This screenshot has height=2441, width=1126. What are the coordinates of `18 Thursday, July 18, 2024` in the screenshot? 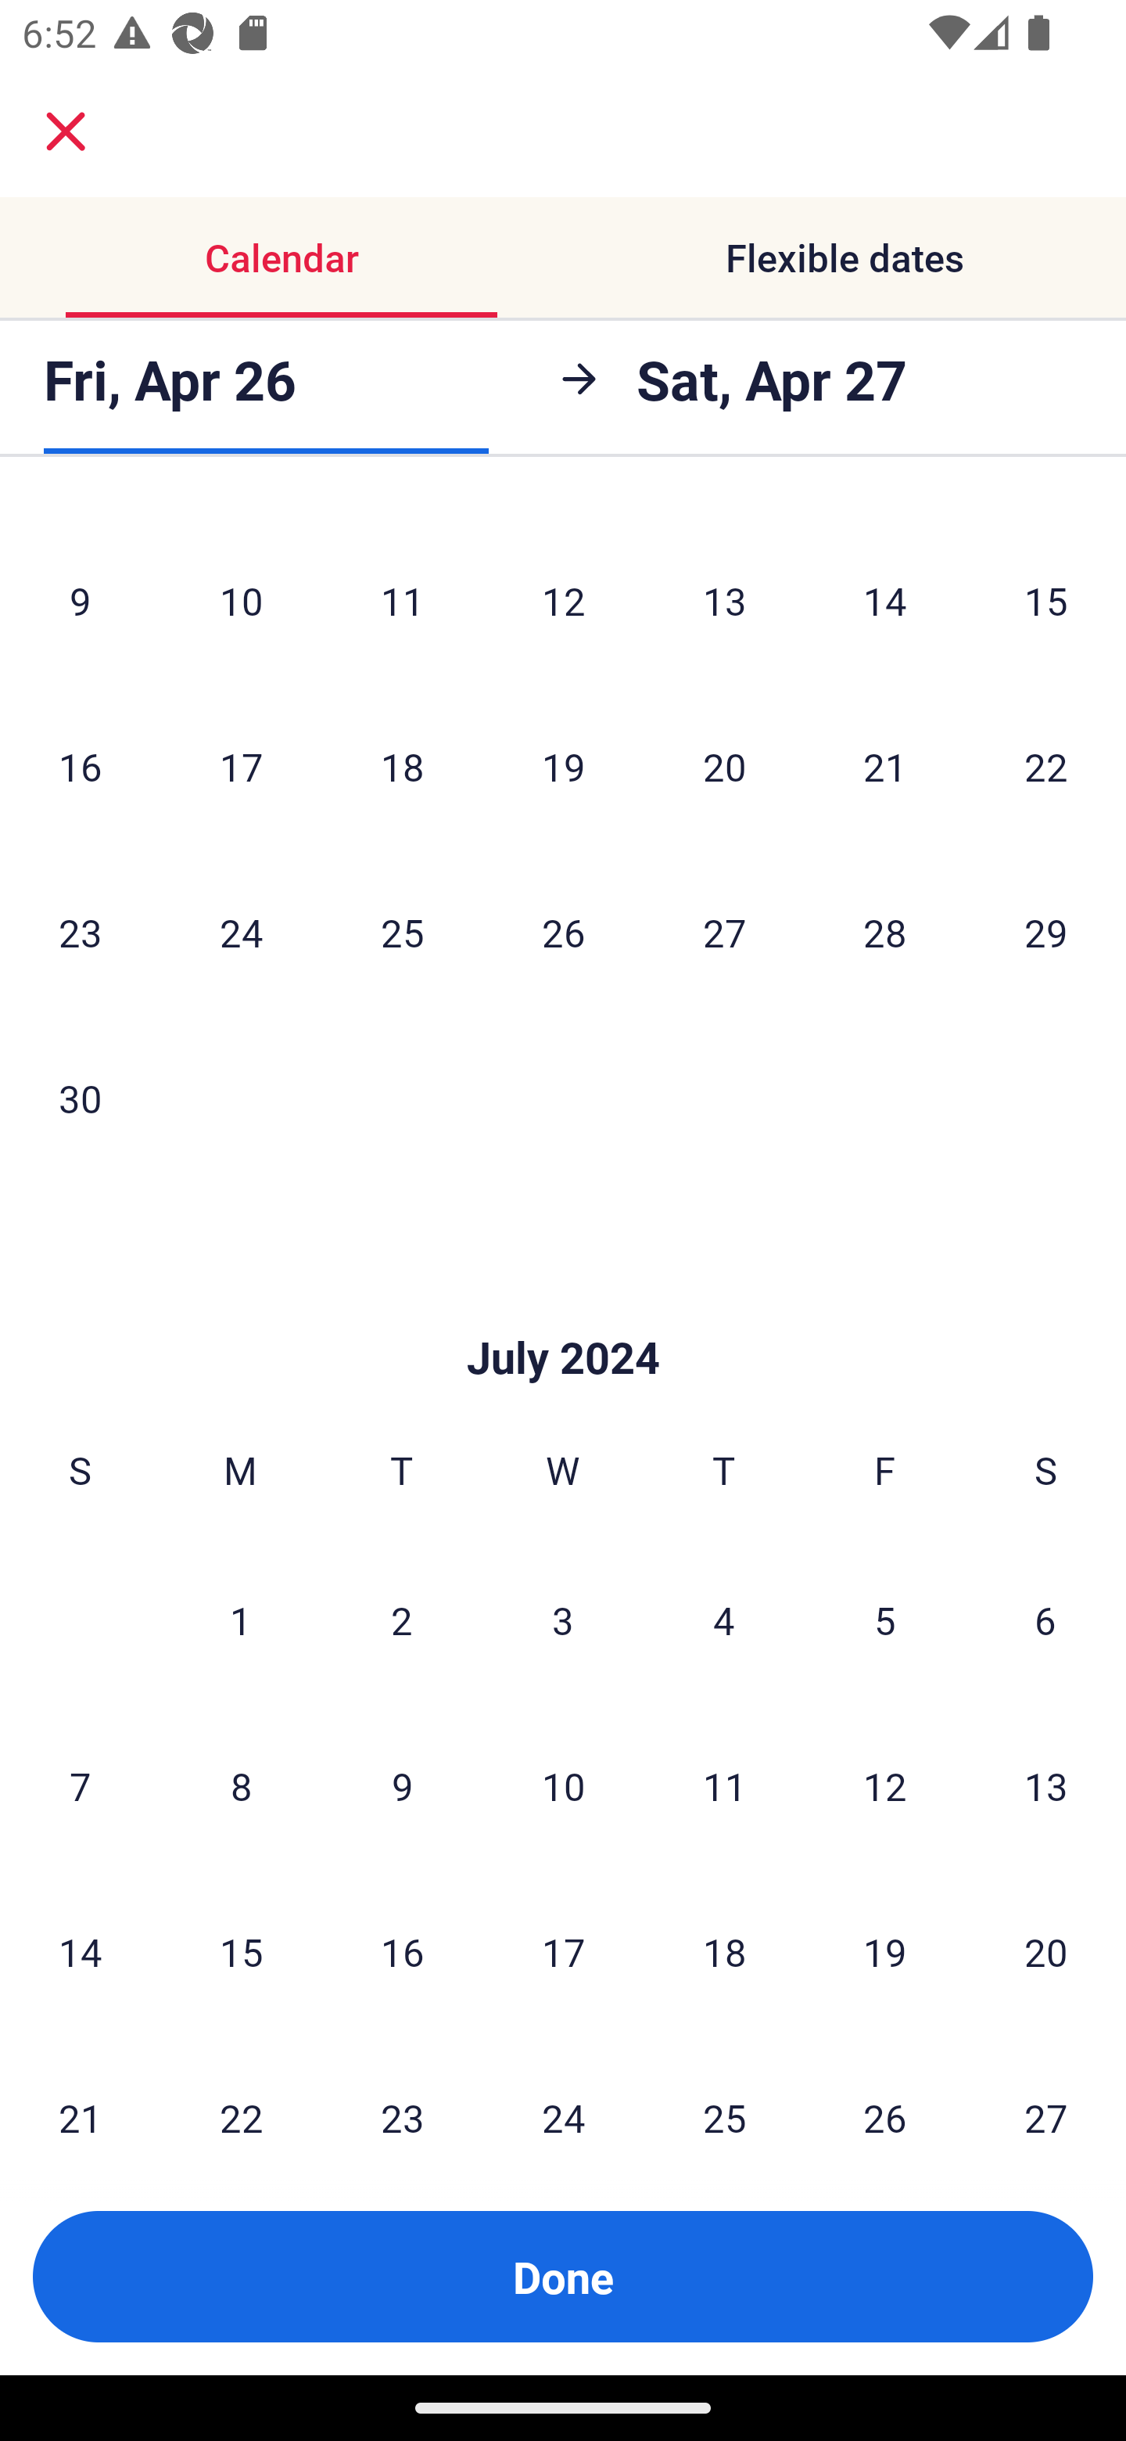 It's located at (724, 1951).